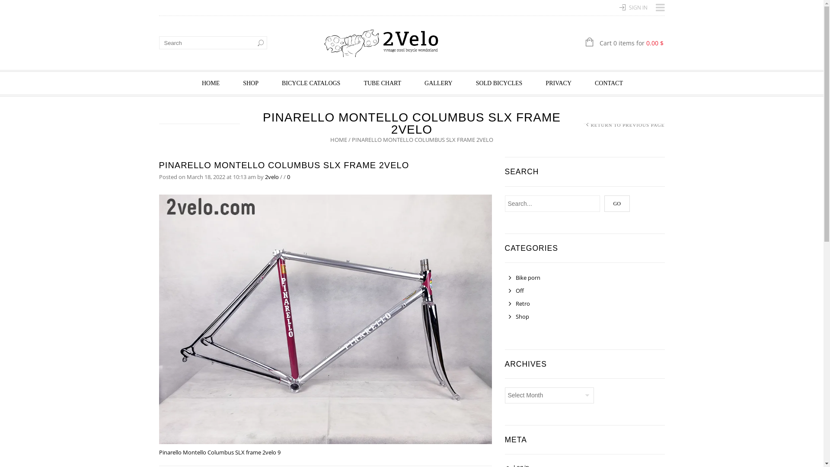 The image size is (830, 467). What do you see at coordinates (284, 165) in the screenshot?
I see `PINARELLO MONTELLO COLUMBUS SLX FRAME 2VELO` at bounding box center [284, 165].